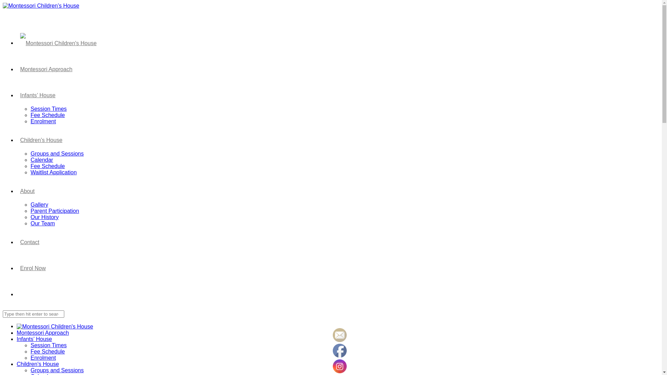  I want to click on Enrolment, so click(43, 122).